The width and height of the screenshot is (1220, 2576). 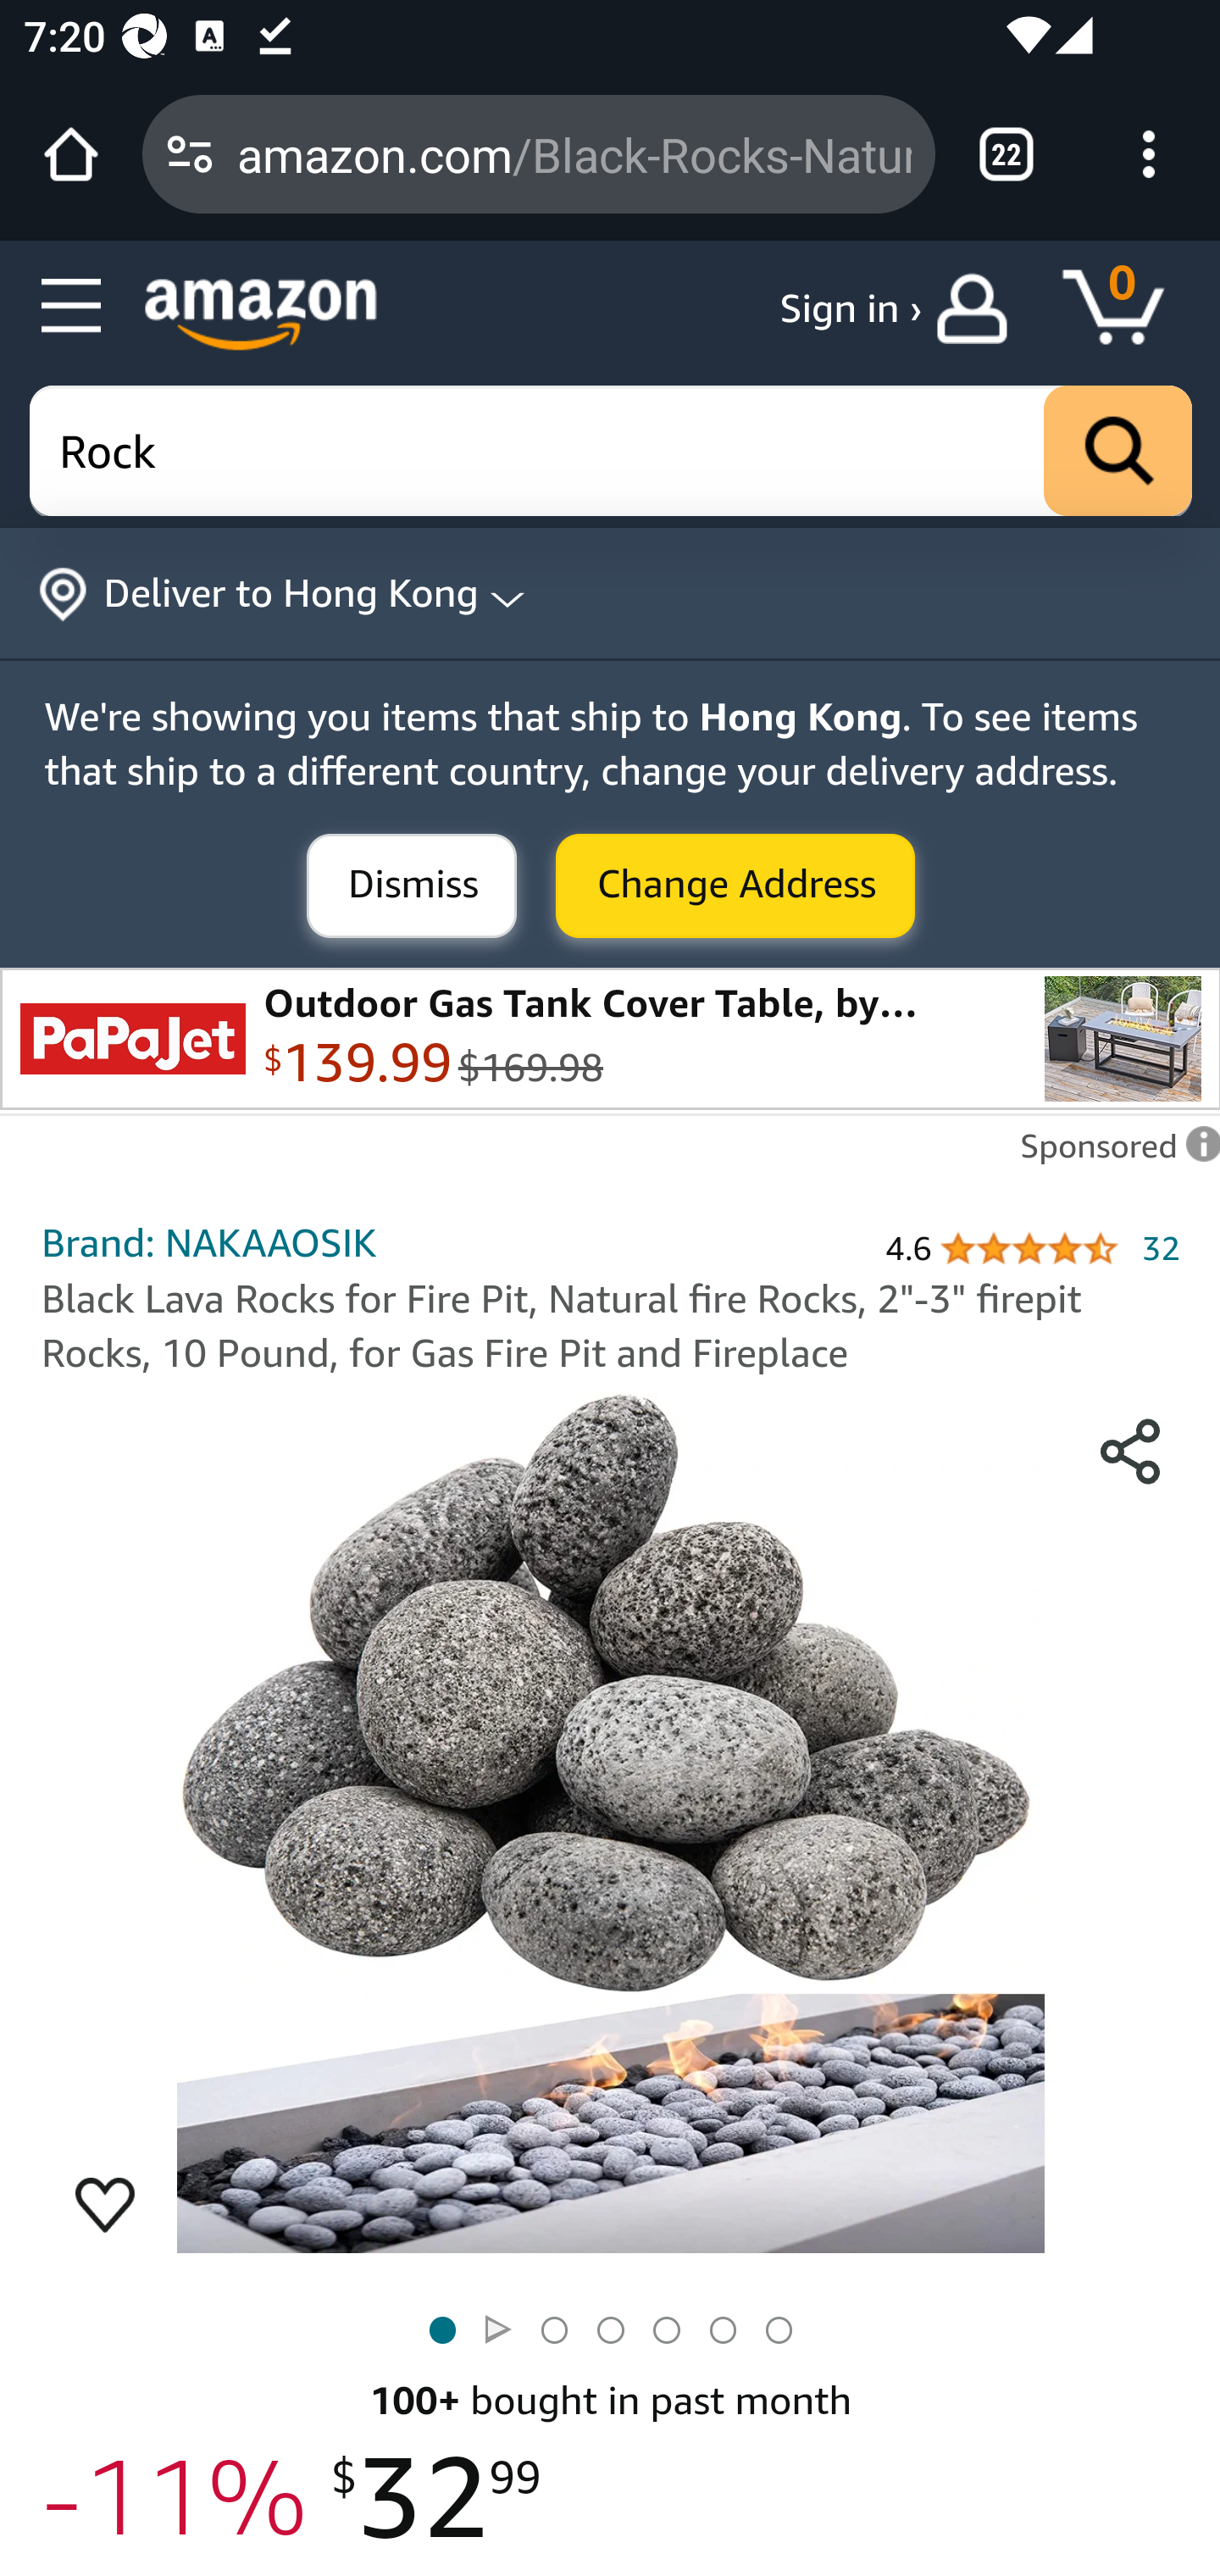 I want to click on Customize and control Google Chrome, so click(x=1149, y=154).